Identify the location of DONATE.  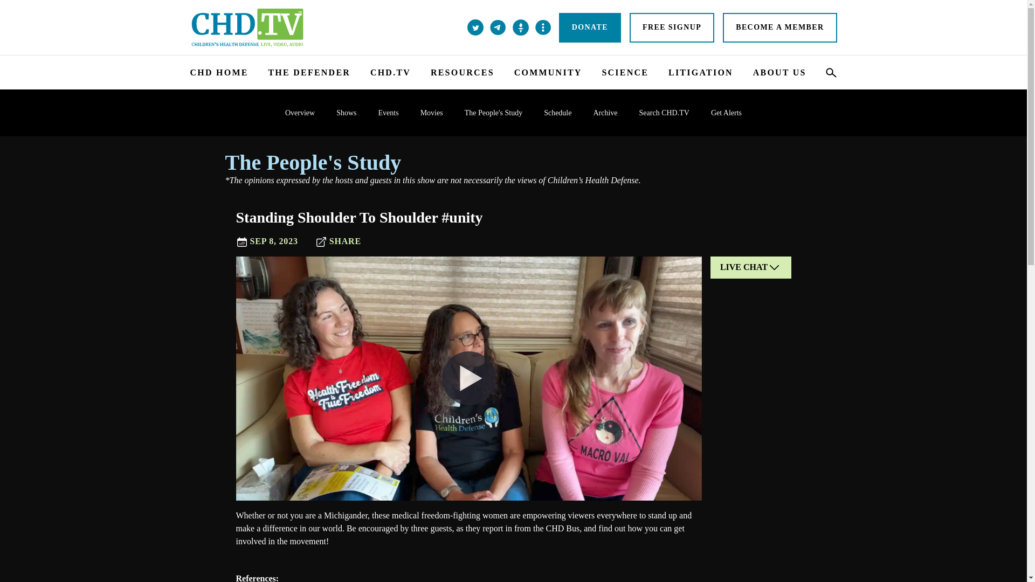
(590, 27).